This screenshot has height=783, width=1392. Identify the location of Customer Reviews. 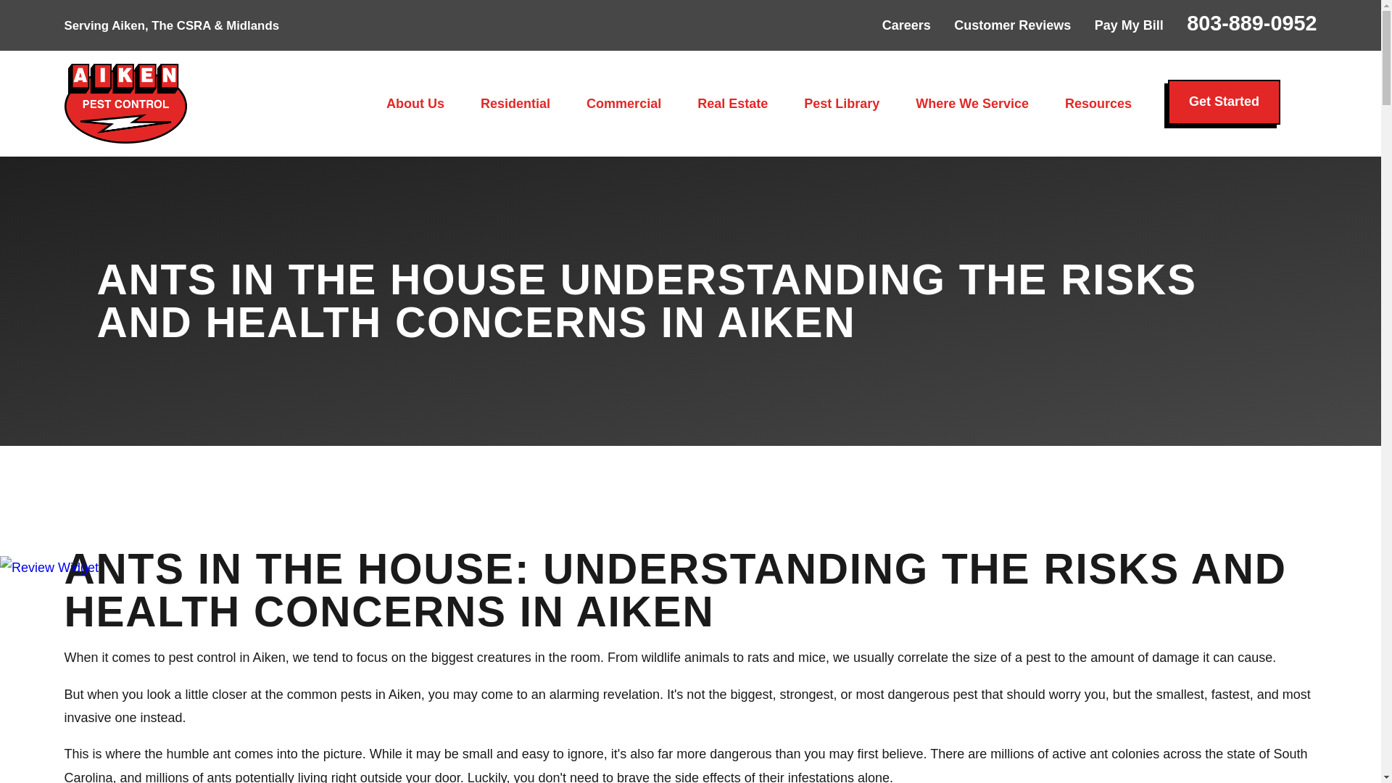
(1012, 25).